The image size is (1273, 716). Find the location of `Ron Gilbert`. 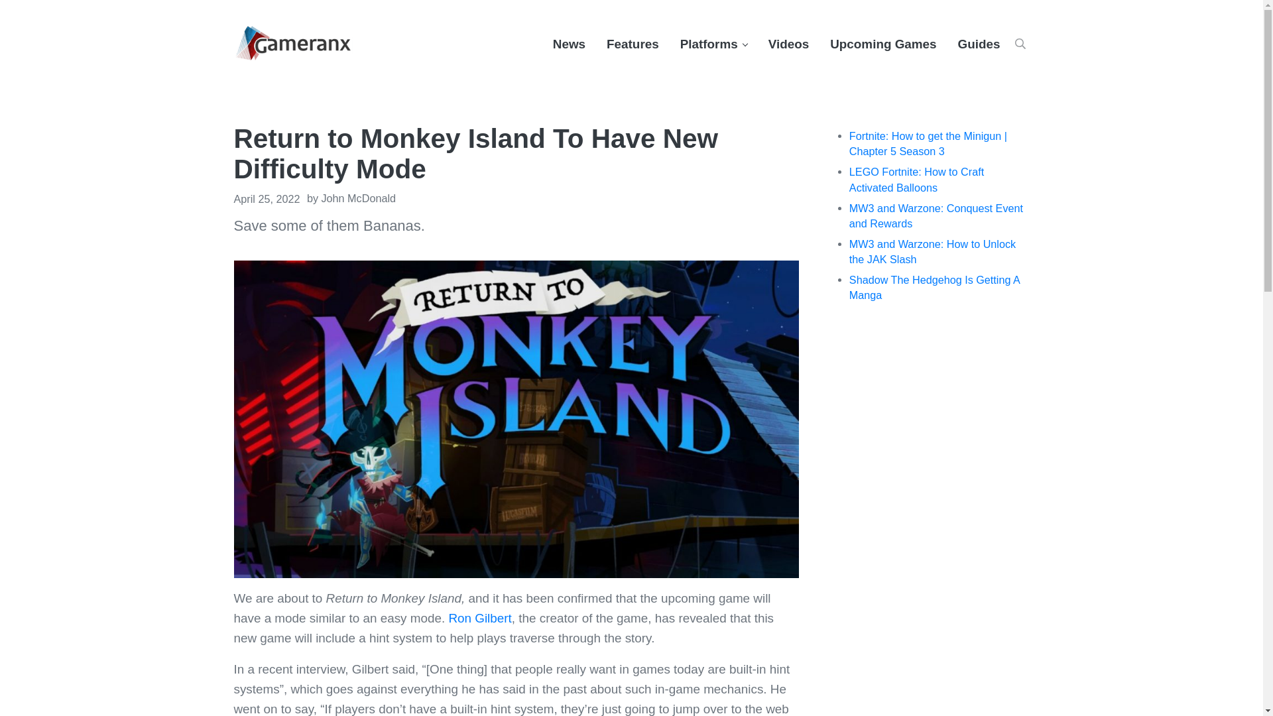

Ron Gilbert is located at coordinates (479, 618).